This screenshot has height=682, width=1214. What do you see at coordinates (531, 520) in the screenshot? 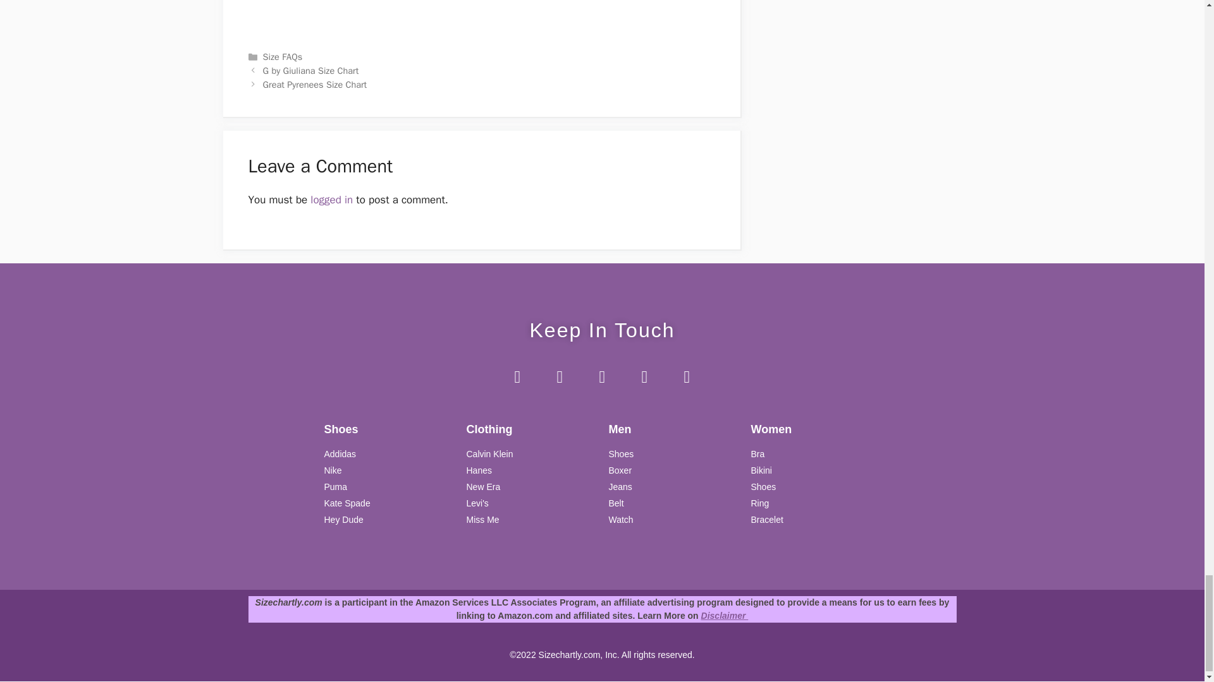
I see `Miss Me` at bounding box center [531, 520].